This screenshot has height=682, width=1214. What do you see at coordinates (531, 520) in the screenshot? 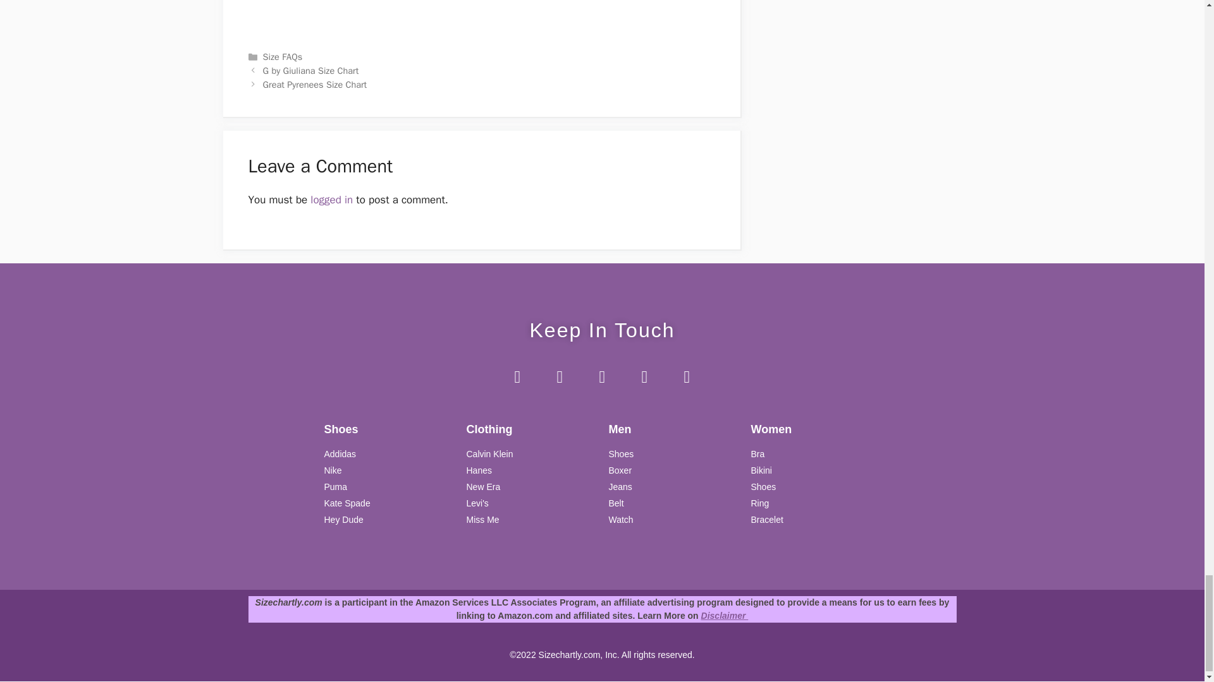
I see `Miss Me` at bounding box center [531, 520].